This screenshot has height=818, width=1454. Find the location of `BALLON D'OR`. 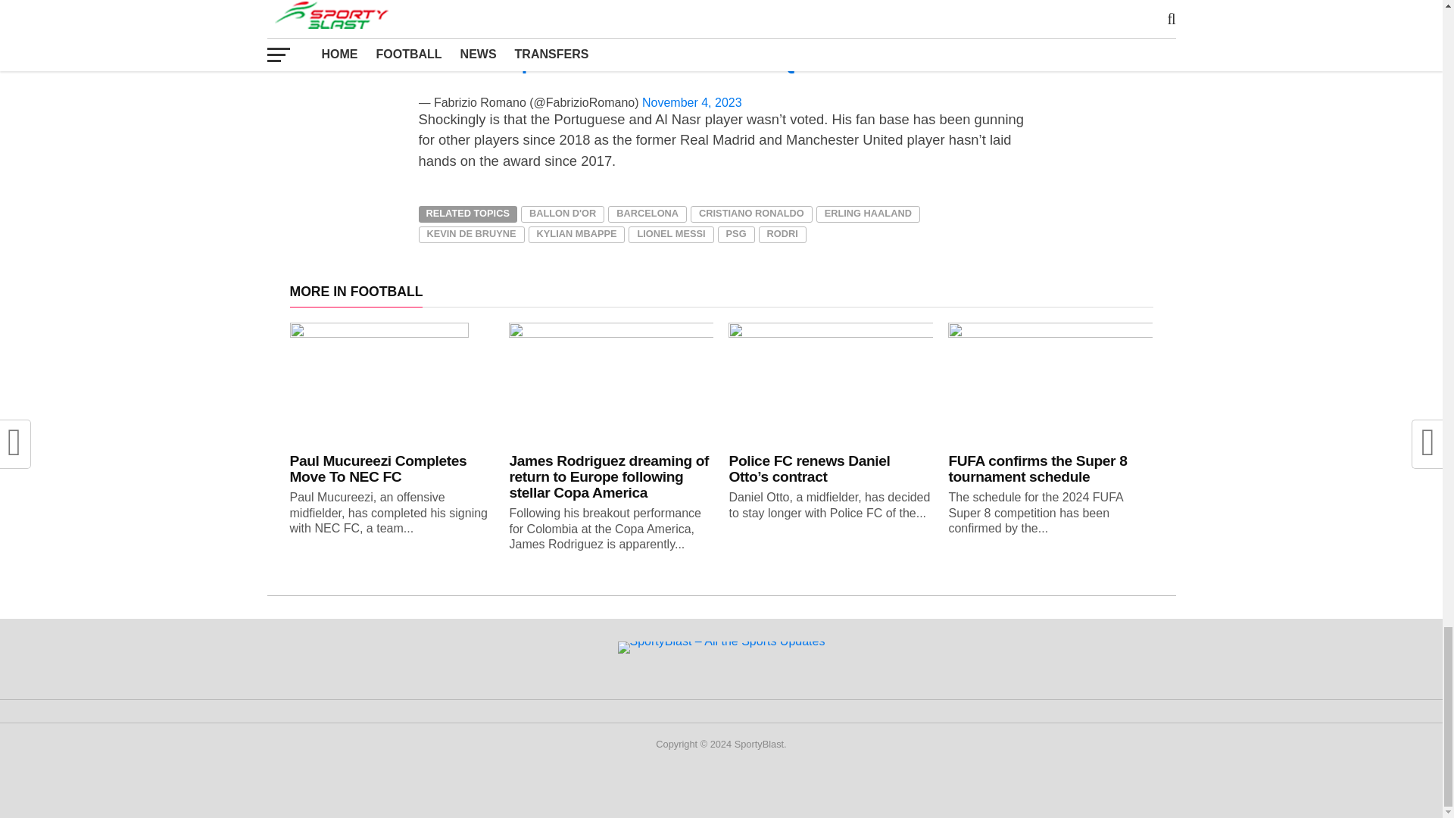

BALLON D'OR is located at coordinates (562, 214).